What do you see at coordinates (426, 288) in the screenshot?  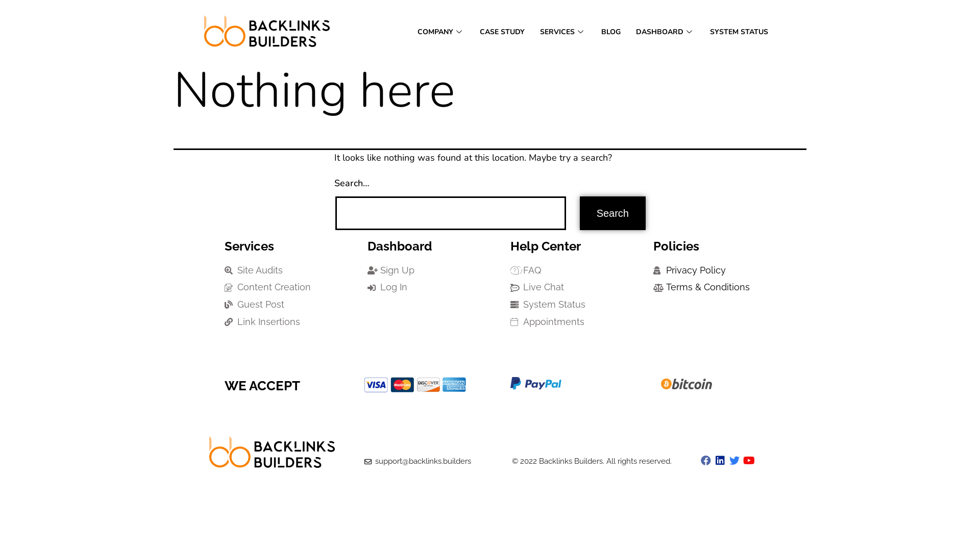 I see `Log In` at bounding box center [426, 288].